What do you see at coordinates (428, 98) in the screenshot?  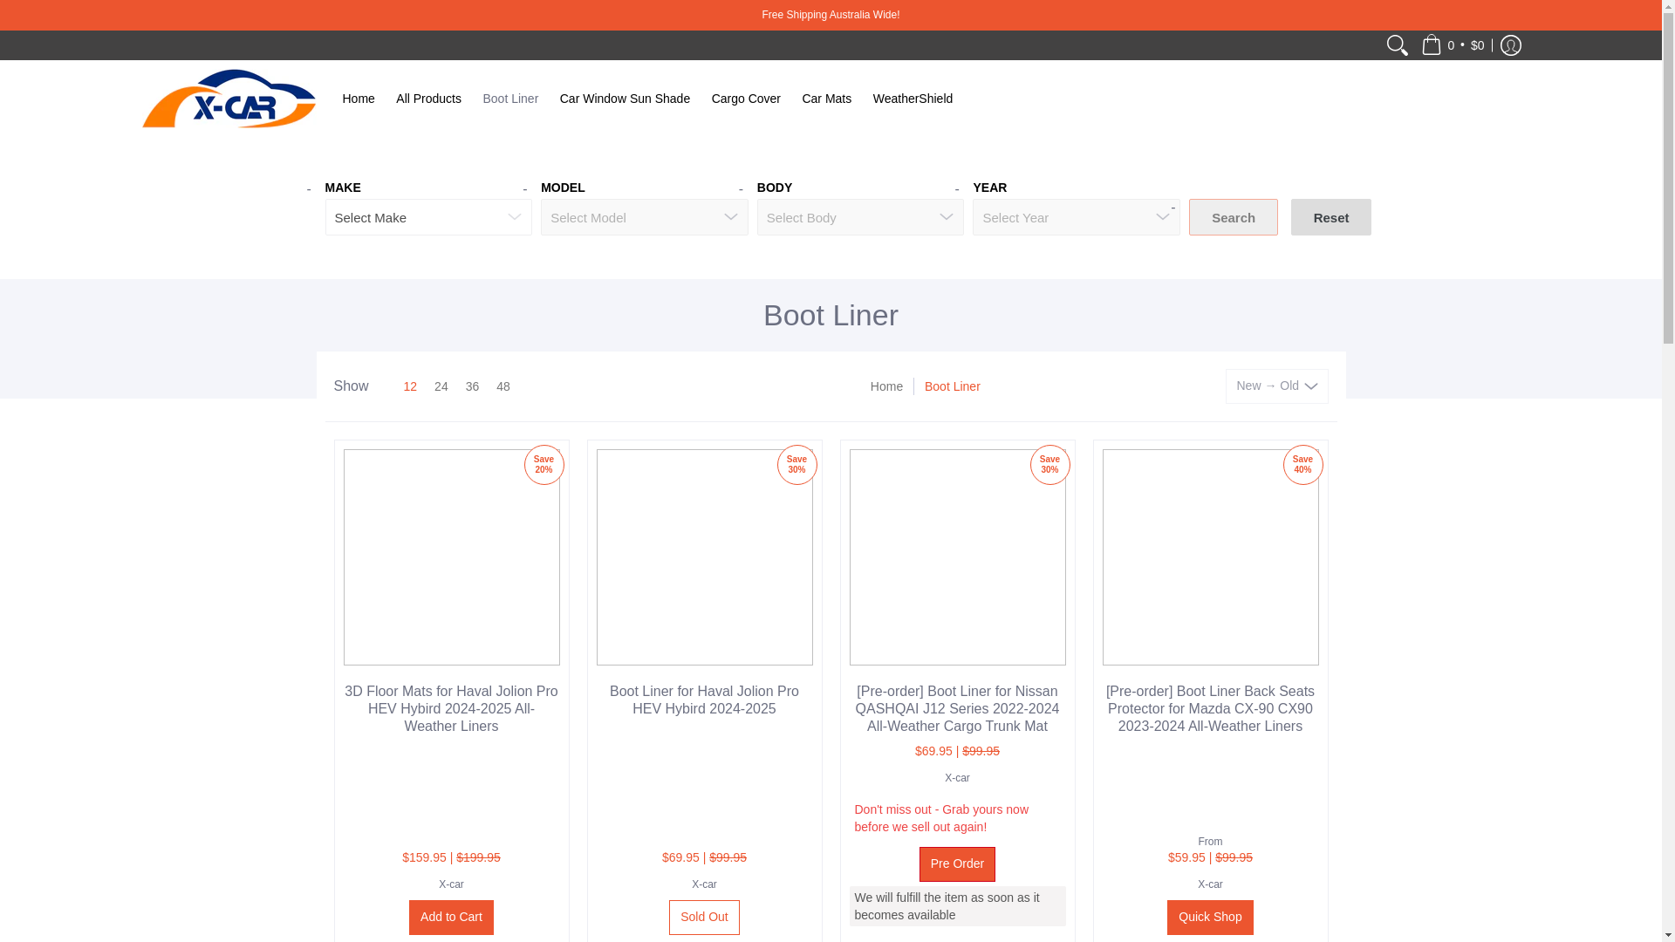 I see `All Products` at bounding box center [428, 98].